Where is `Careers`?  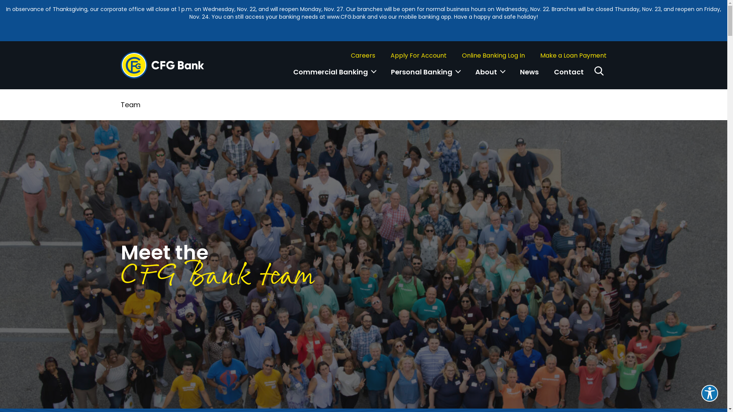 Careers is located at coordinates (363, 56).